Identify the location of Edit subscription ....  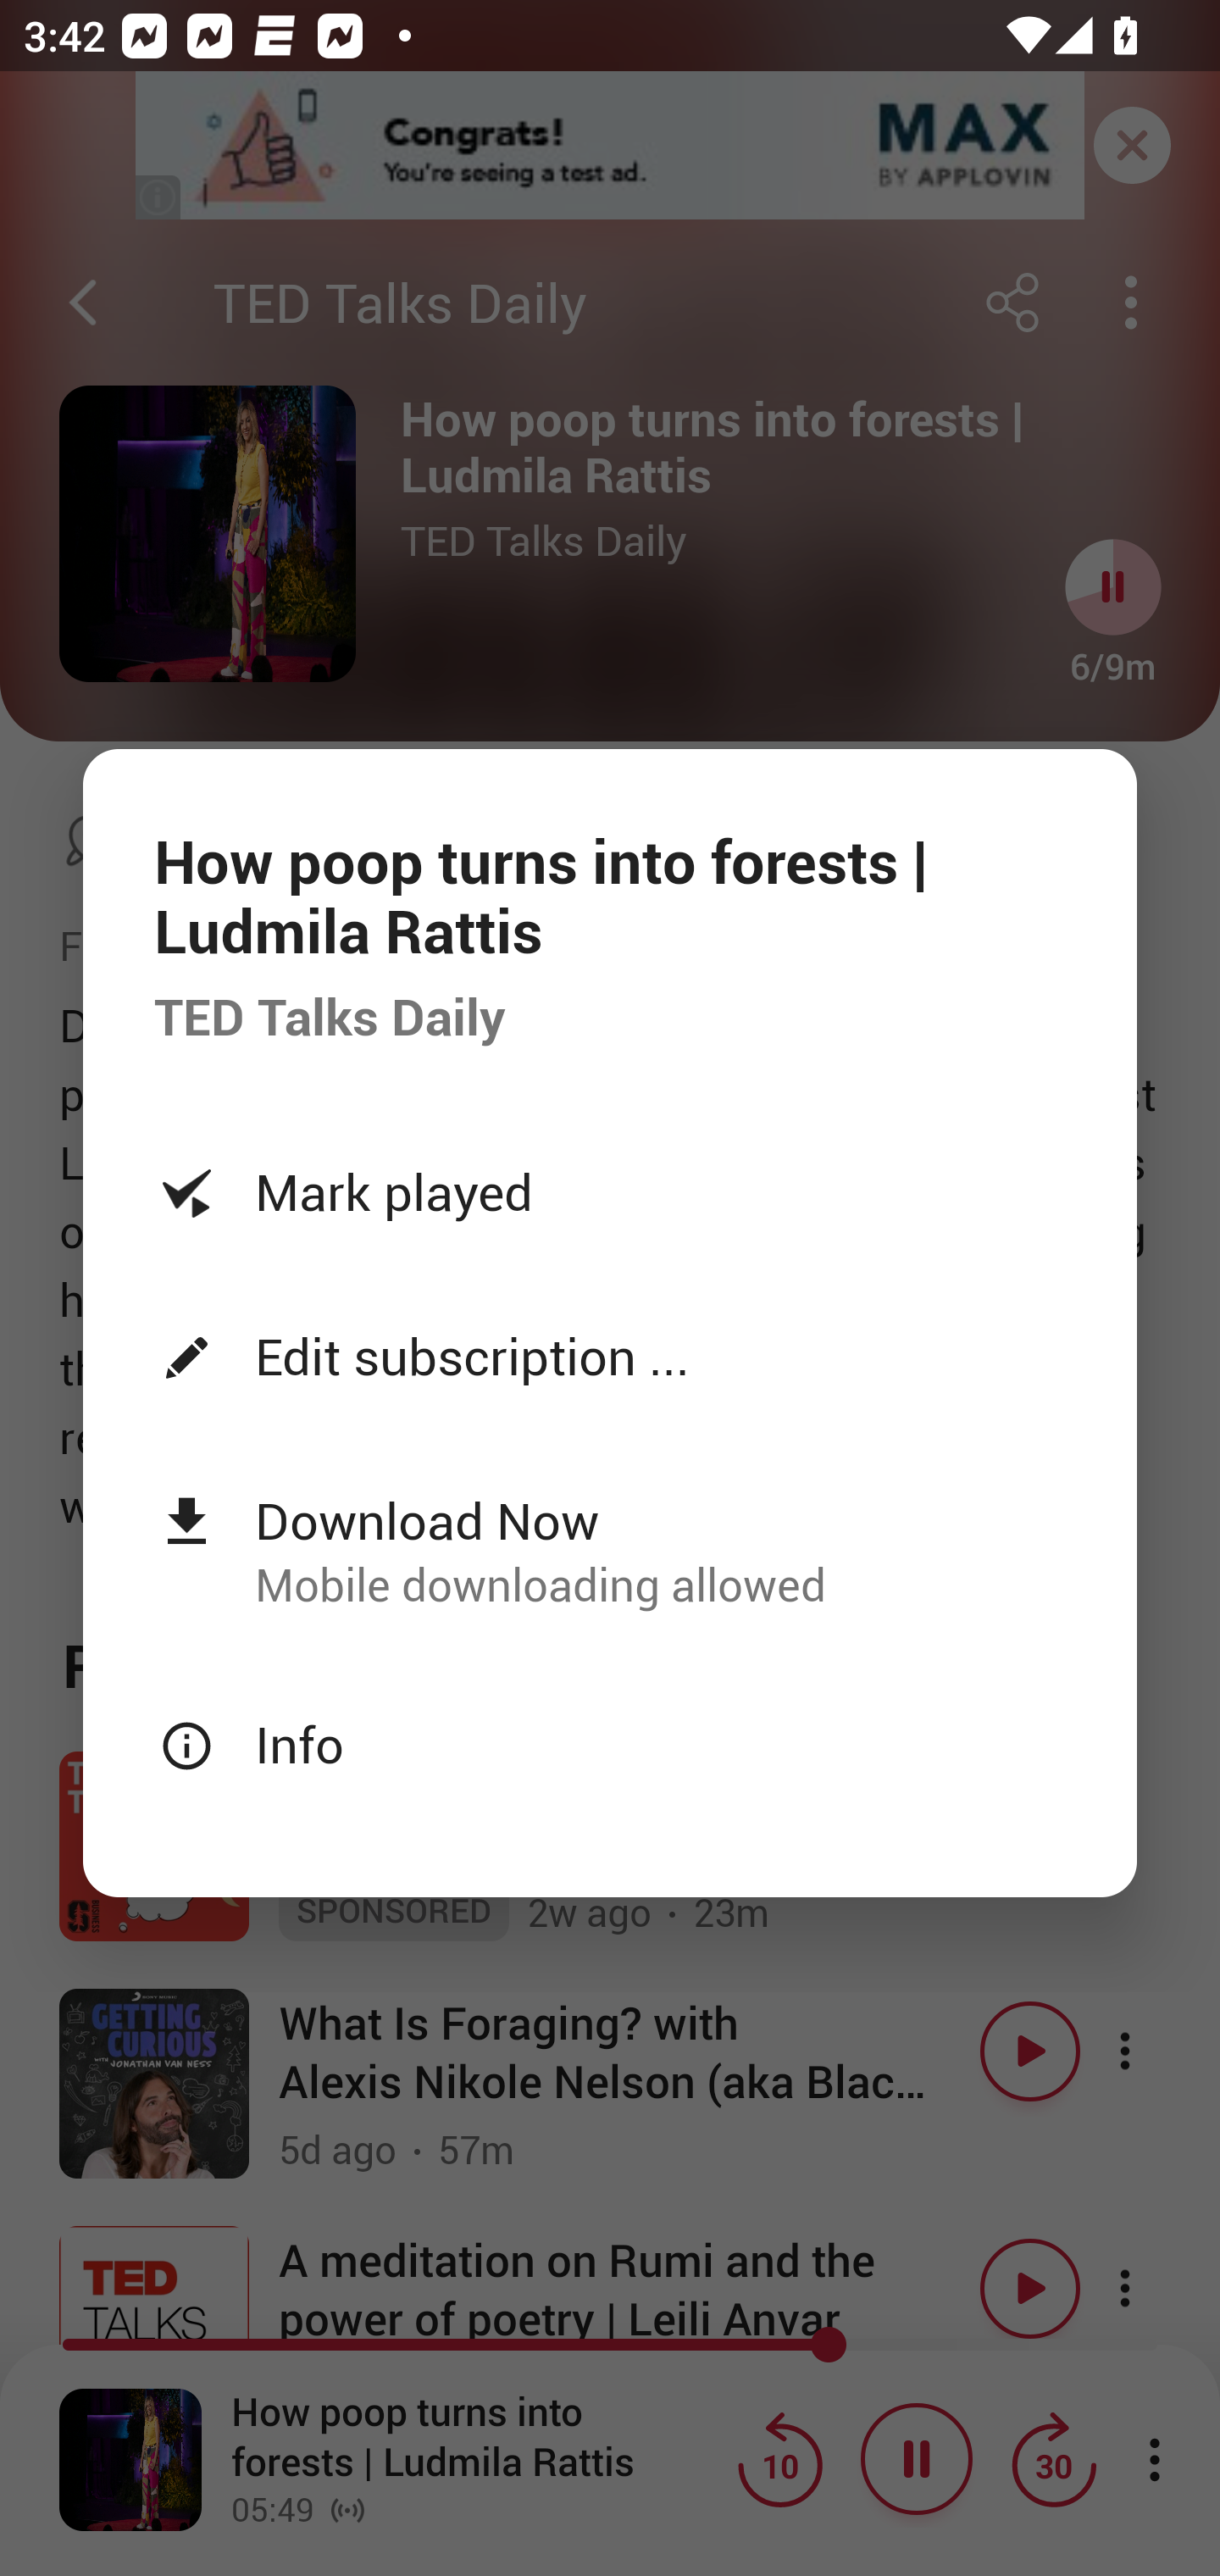
(610, 1354).